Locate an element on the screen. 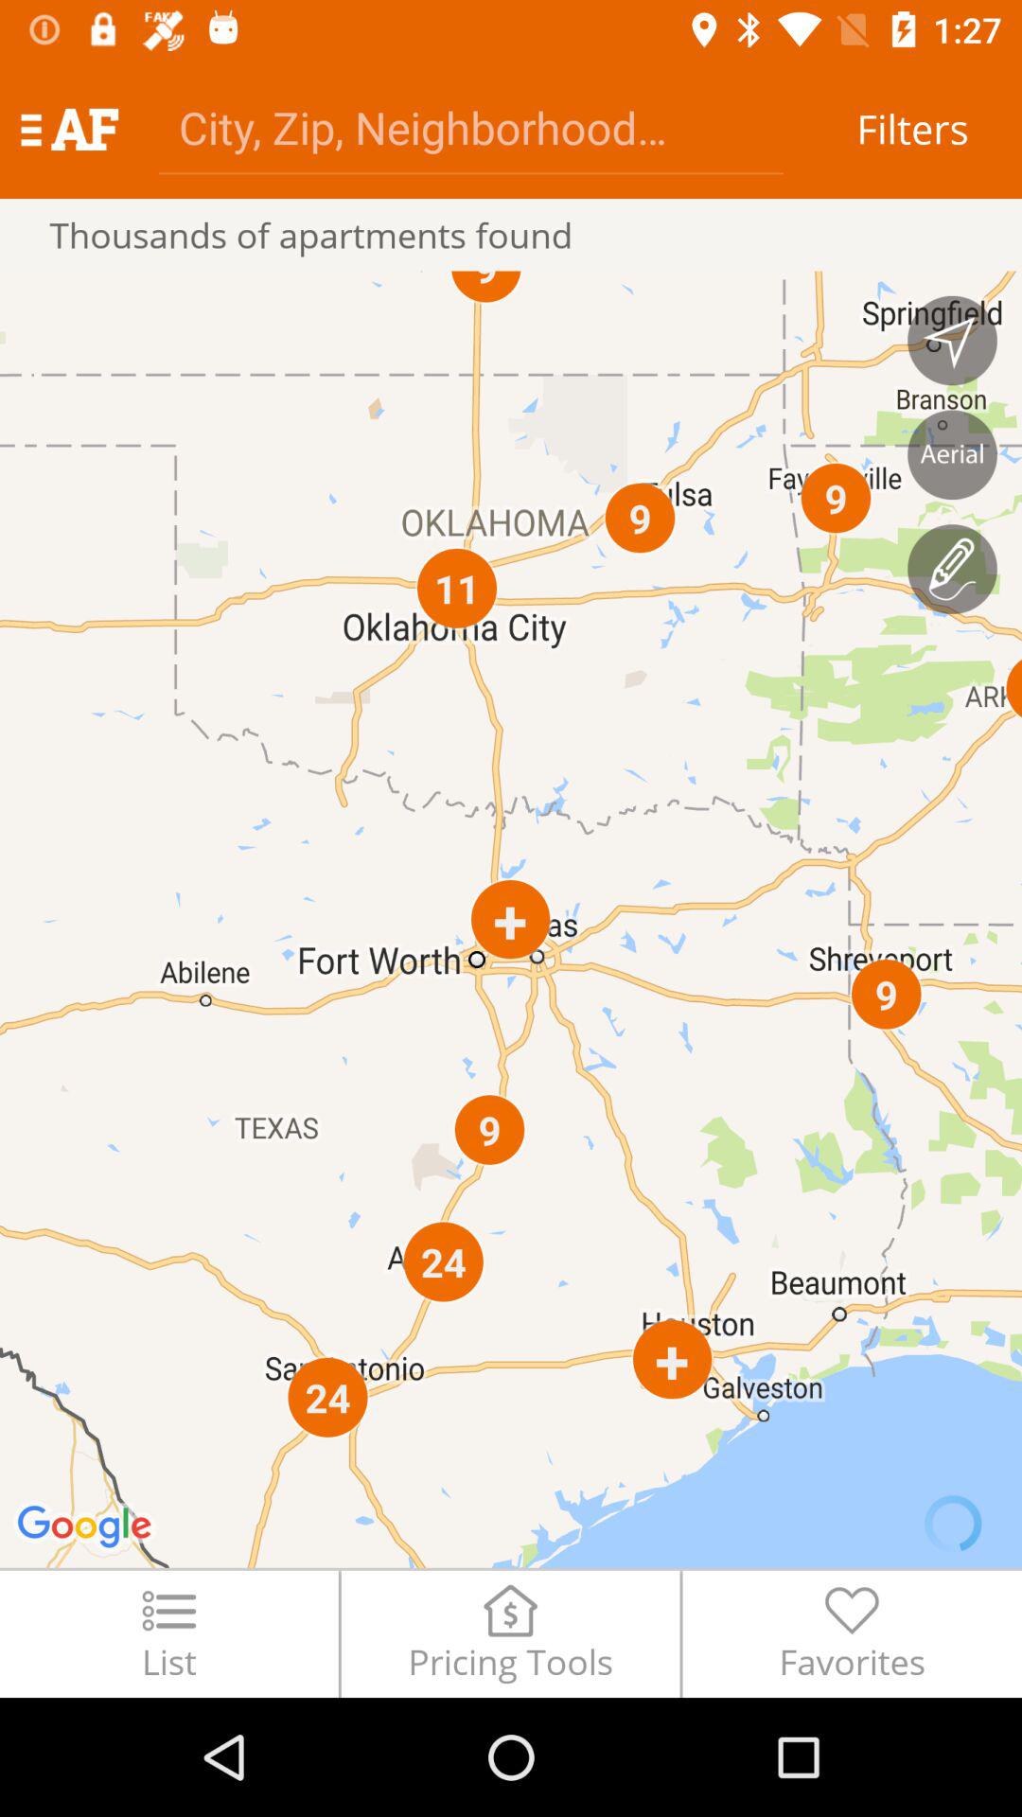  navigation option is located at coordinates (952, 341).